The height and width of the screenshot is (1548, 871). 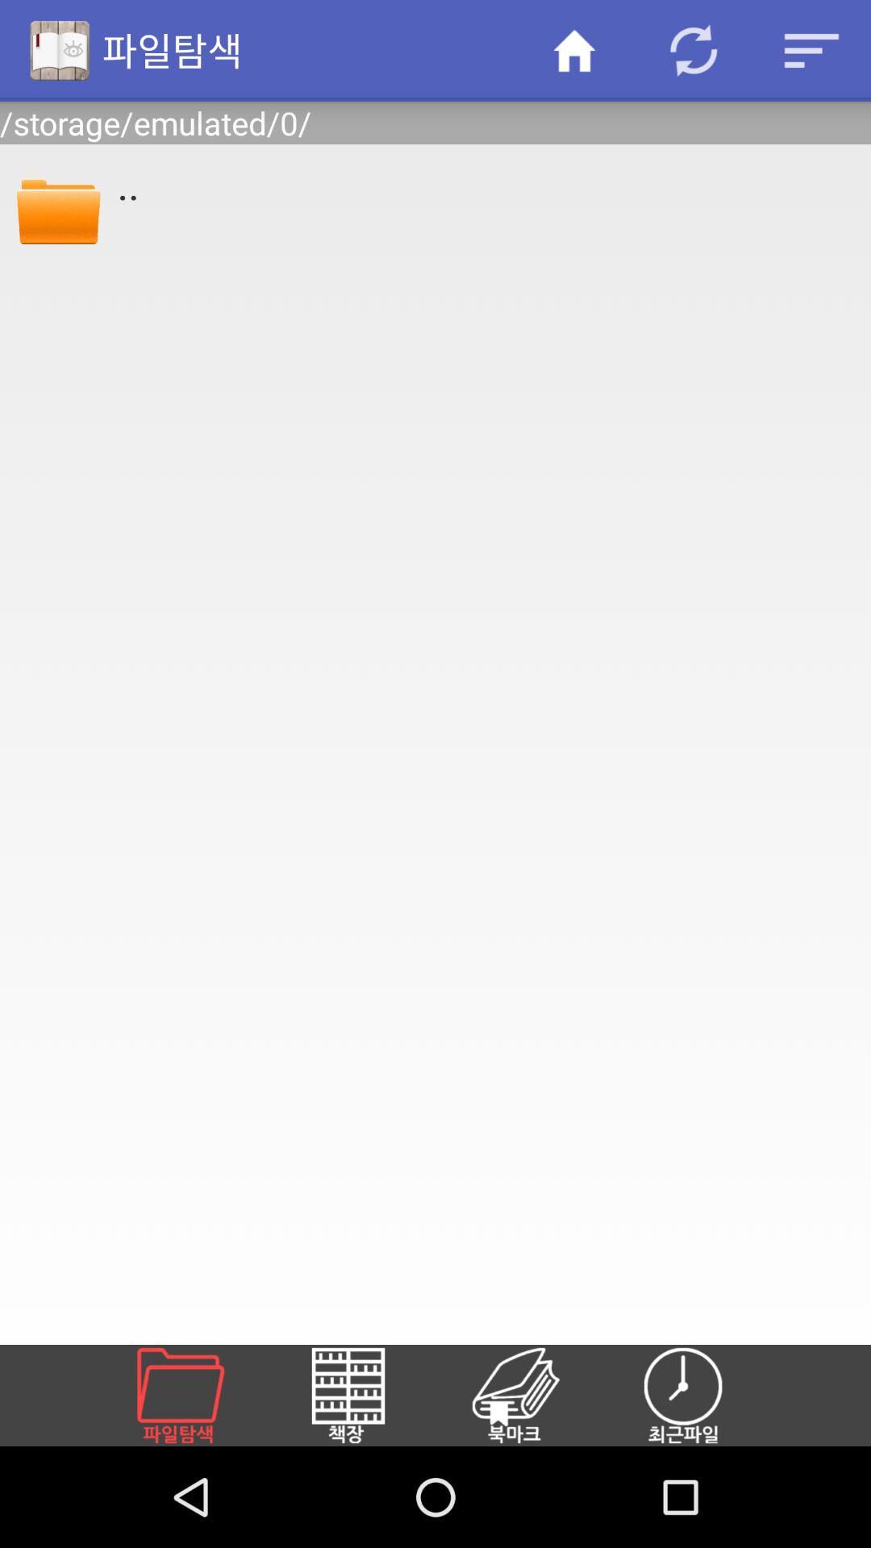 I want to click on choose item at the bottom right corner, so click(x=702, y=1395).